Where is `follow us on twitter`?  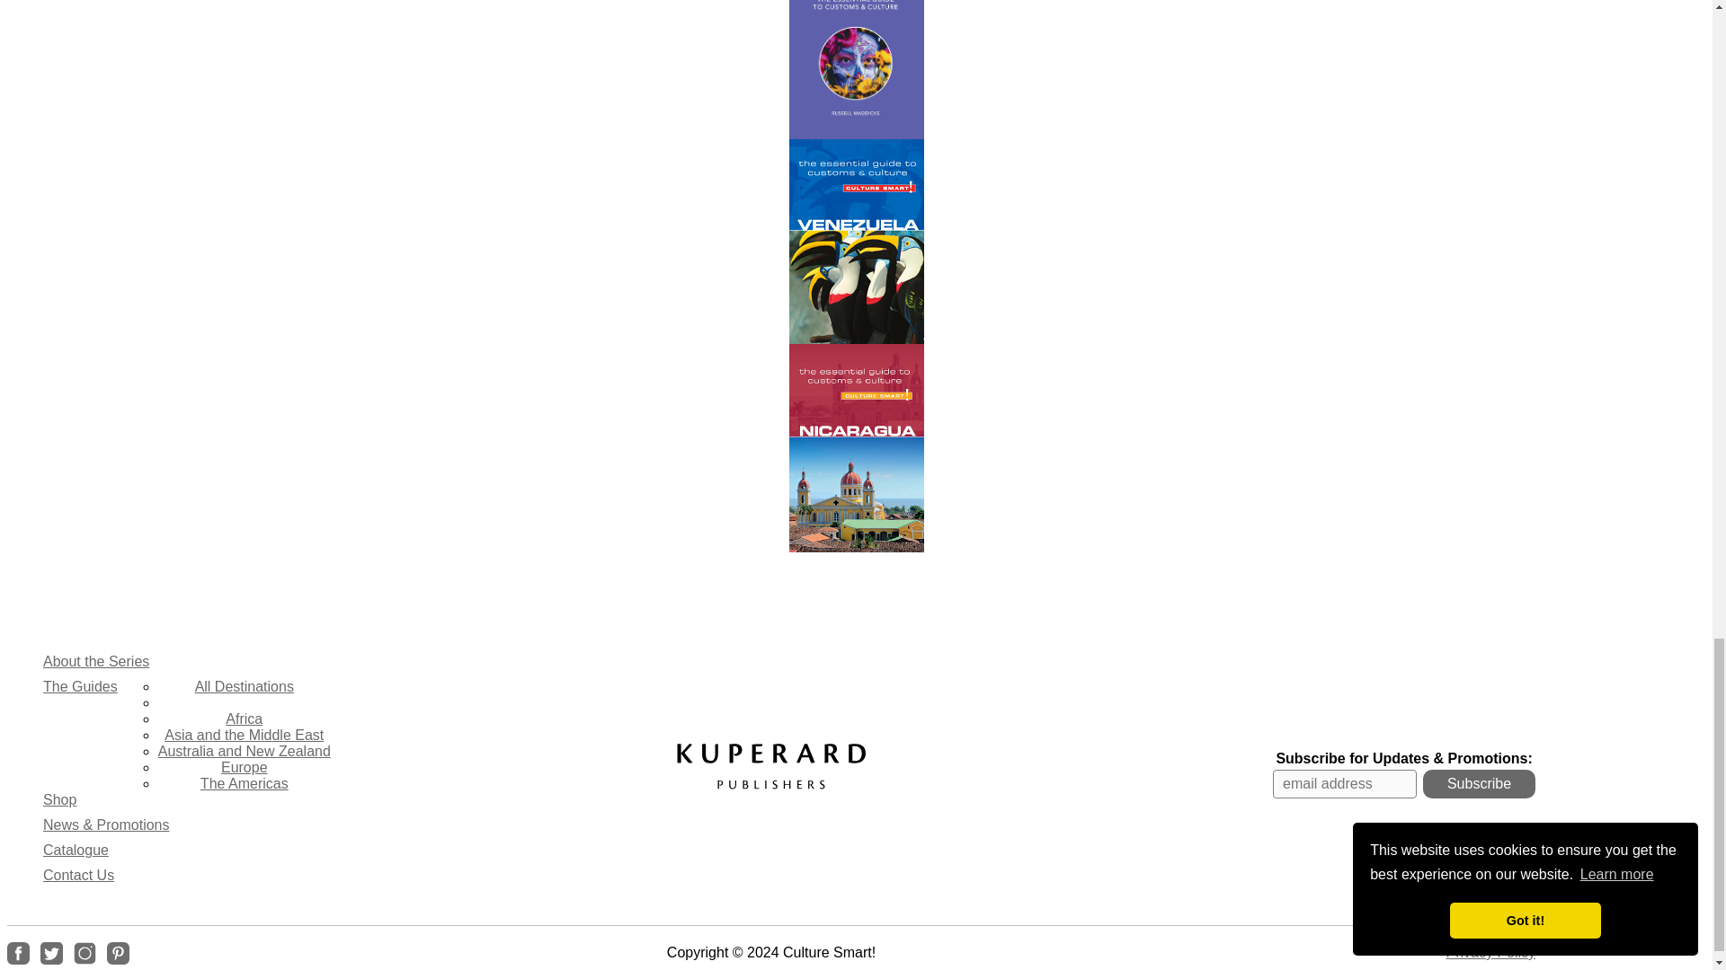 follow us on twitter is located at coordinates (50, 952).